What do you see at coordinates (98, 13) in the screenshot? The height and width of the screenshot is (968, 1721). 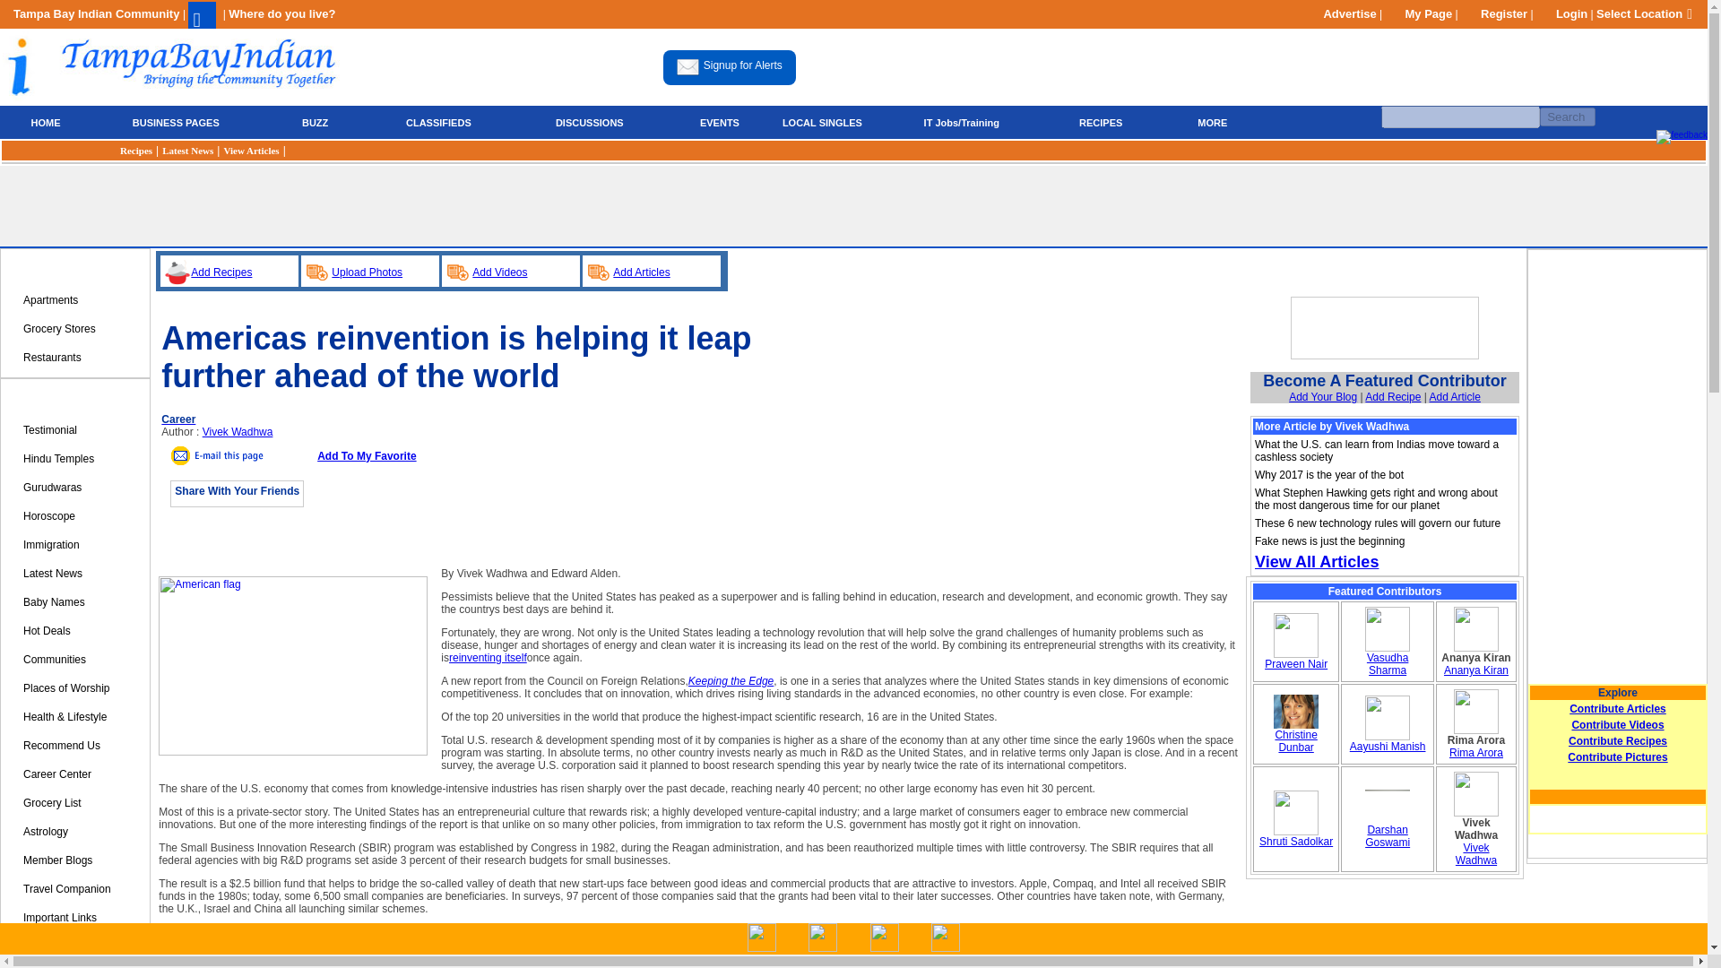 I see `Tampa Bay Indian Community Website` at bounding box center [98, 13].